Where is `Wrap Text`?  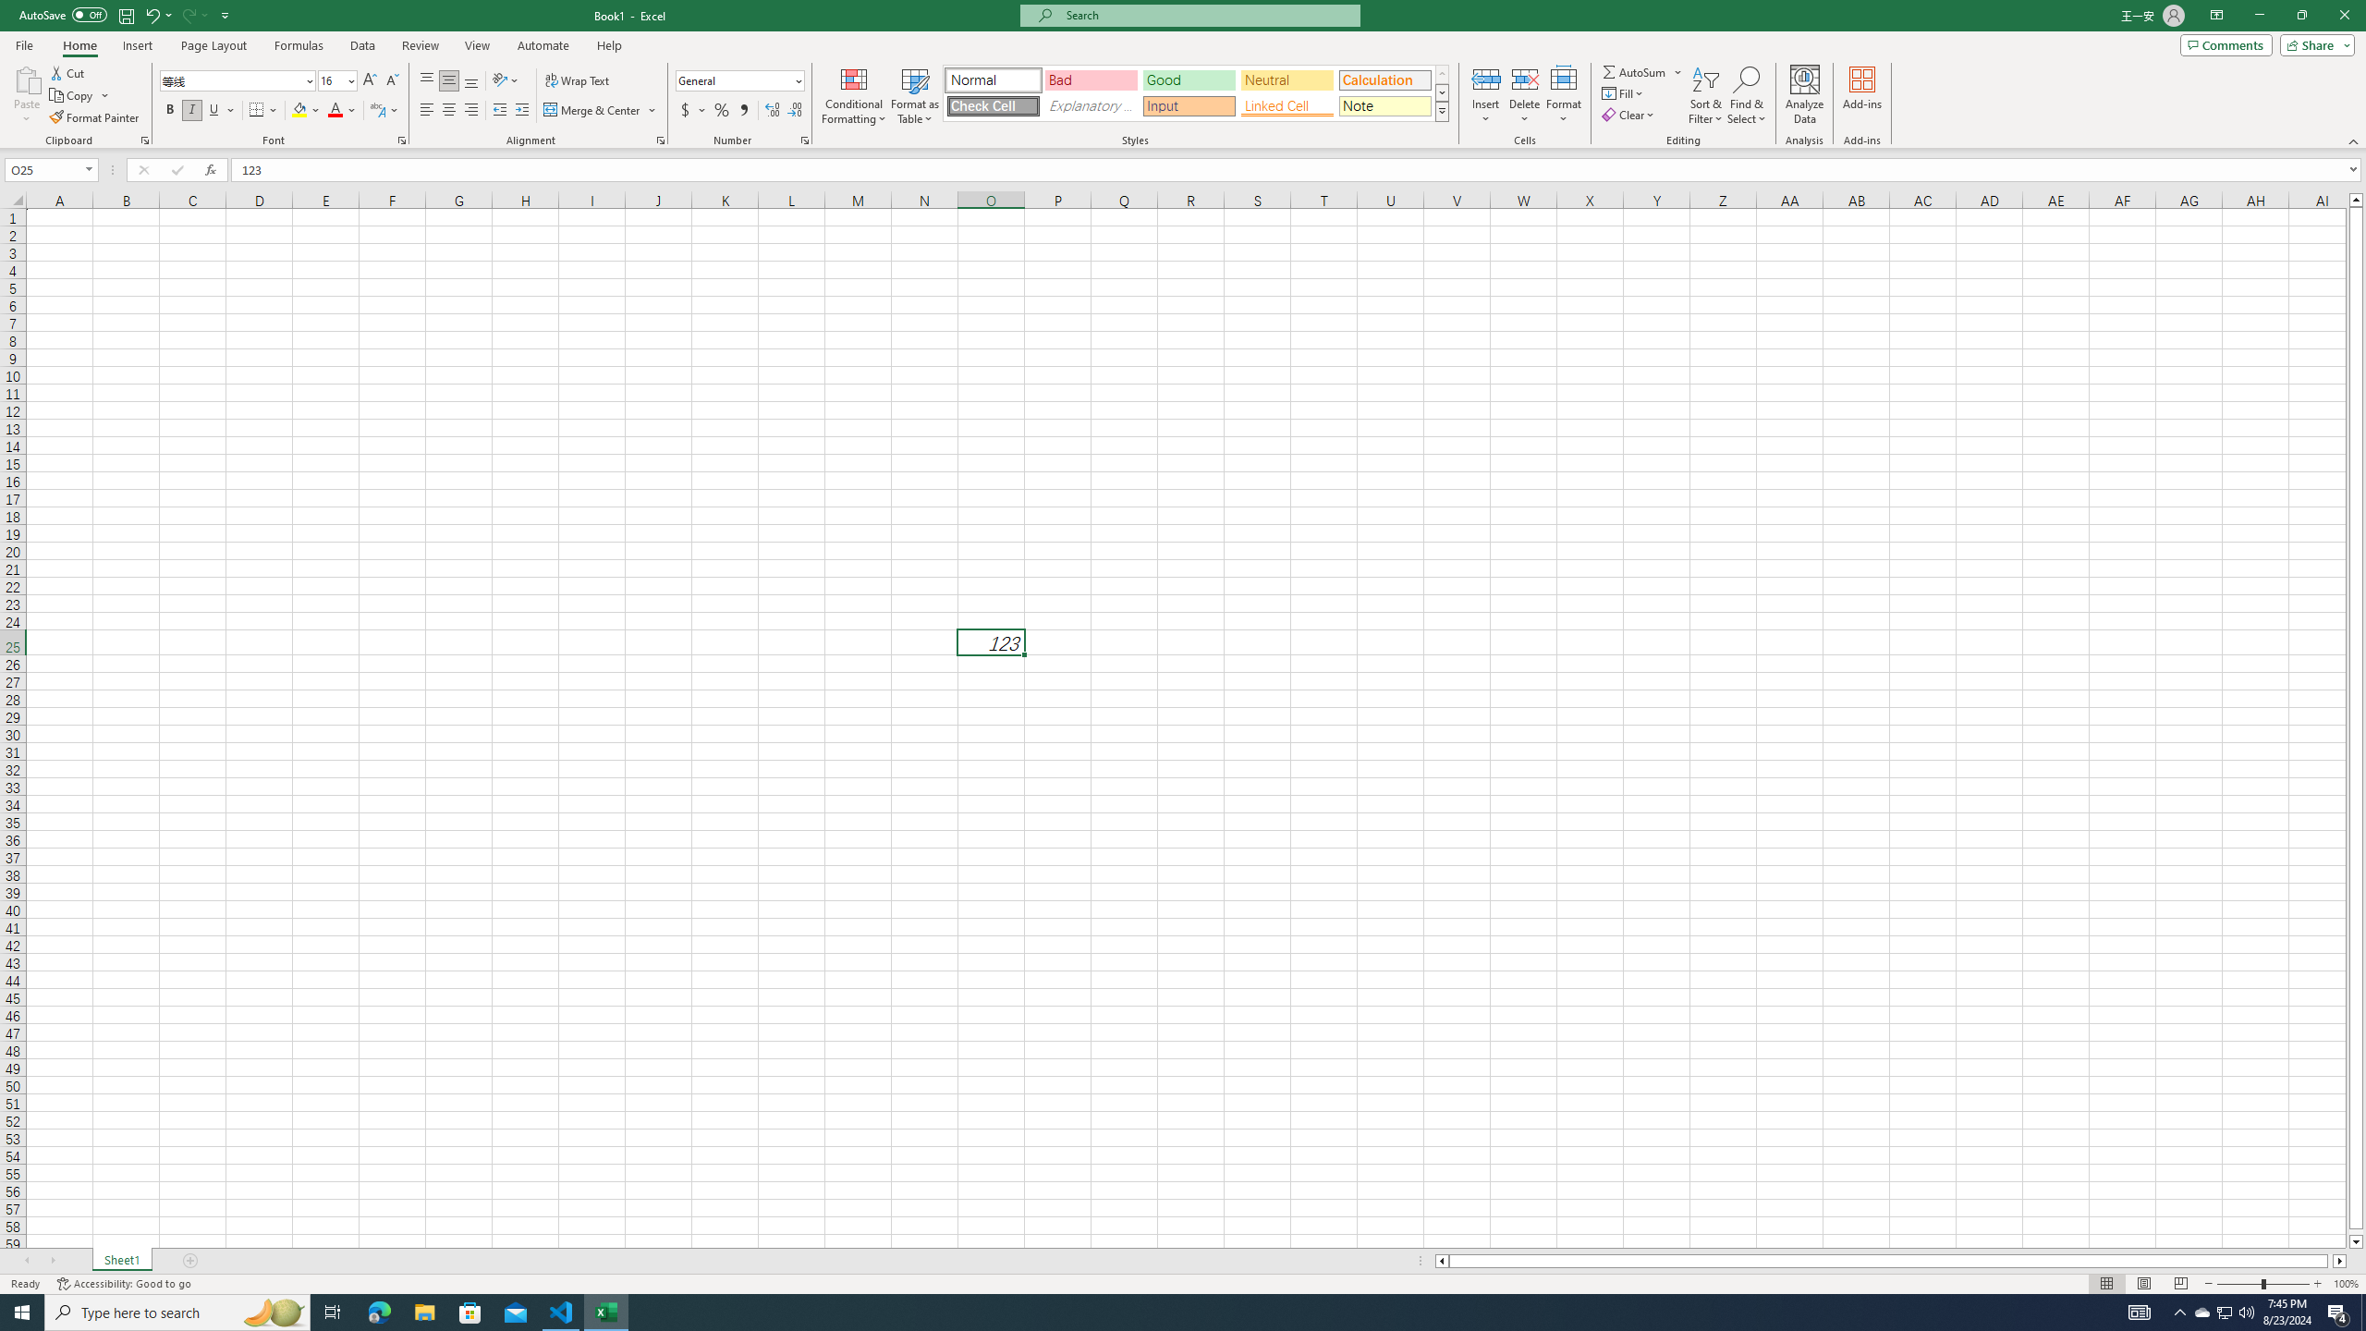 Wrap Text is located at coordinates (579, 81).